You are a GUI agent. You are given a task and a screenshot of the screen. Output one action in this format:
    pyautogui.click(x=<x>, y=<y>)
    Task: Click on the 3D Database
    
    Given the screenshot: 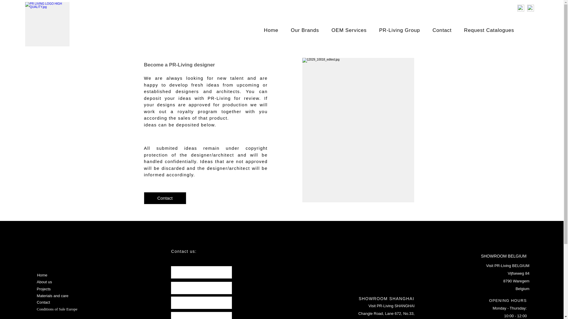 What is the action you would take?
    pyautogui.click(x=470, y=8)
    